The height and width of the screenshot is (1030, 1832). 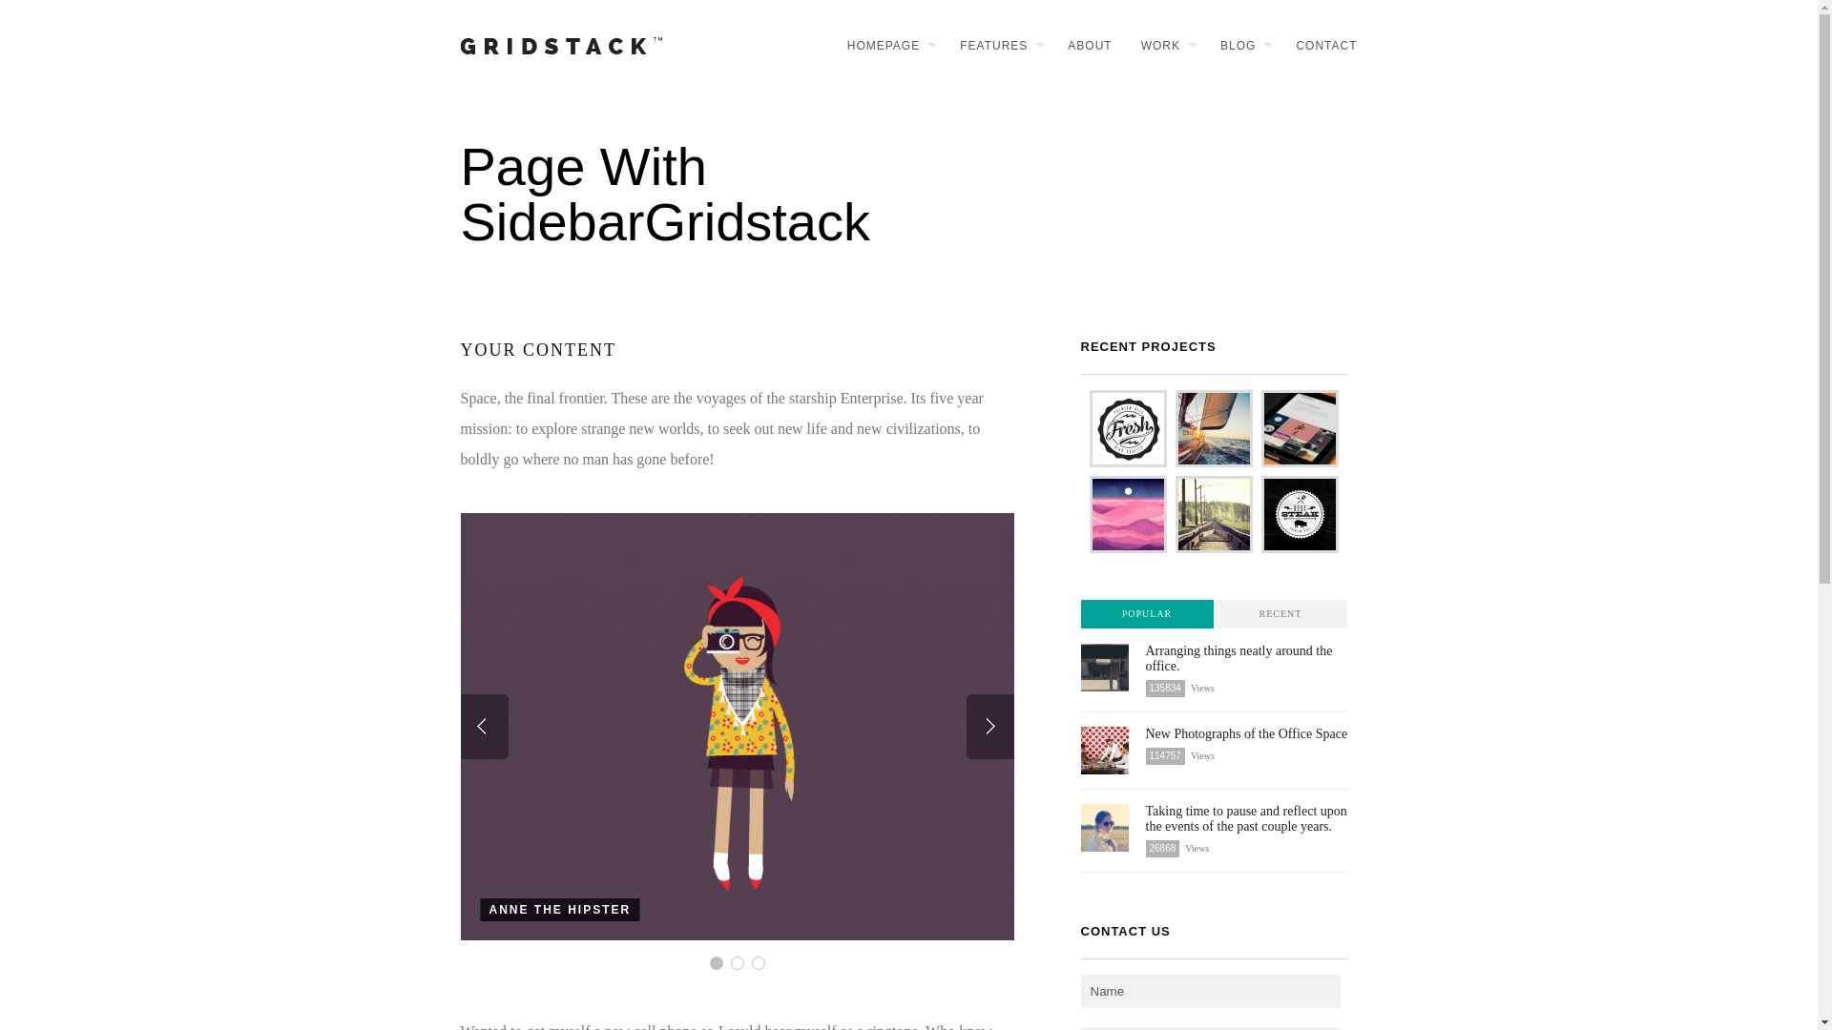 What do you see at coordinates (991, 46) in the screenshot?
I see `FEATURES` at bounding box center [991, 46].